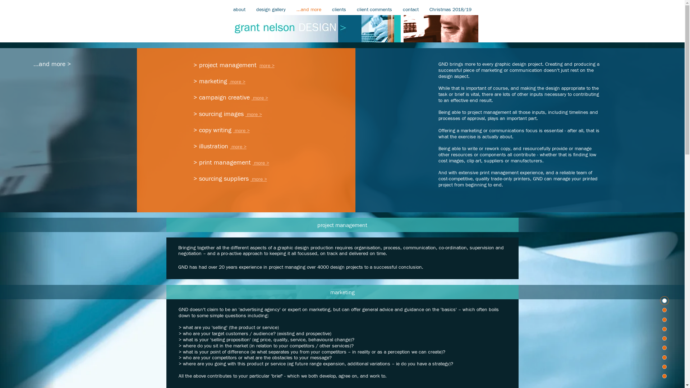 This screenshot has width=690, height=388. What do you see at coordinates (261, 163) in the screenshot?
I see ` more >` at bounding box center [261, 163].